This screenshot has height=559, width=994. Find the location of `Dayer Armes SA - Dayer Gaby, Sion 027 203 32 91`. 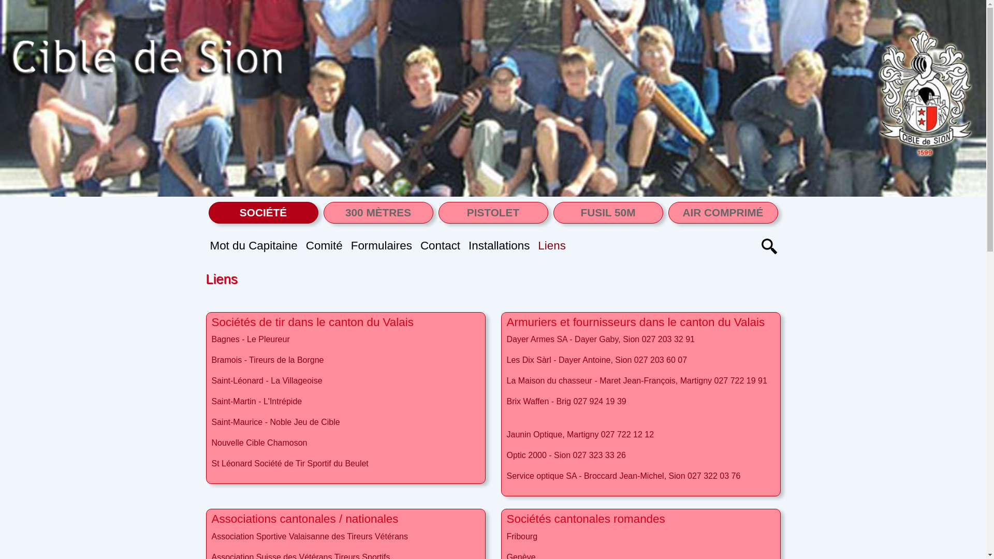

Dayer Armes SA - Dayer Gaby, Sion 027 203 32 91 is located at coordinates (601, 340).